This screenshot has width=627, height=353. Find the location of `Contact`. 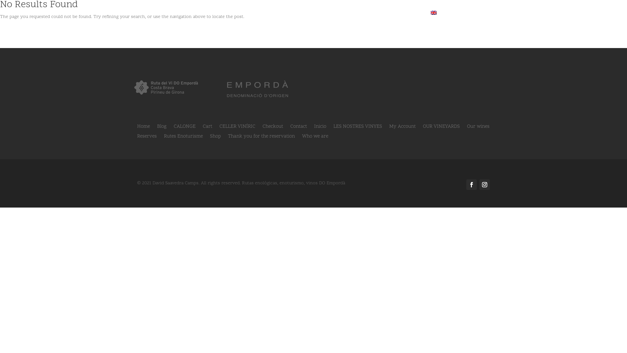

Contact is located at coordinates (298, 128).